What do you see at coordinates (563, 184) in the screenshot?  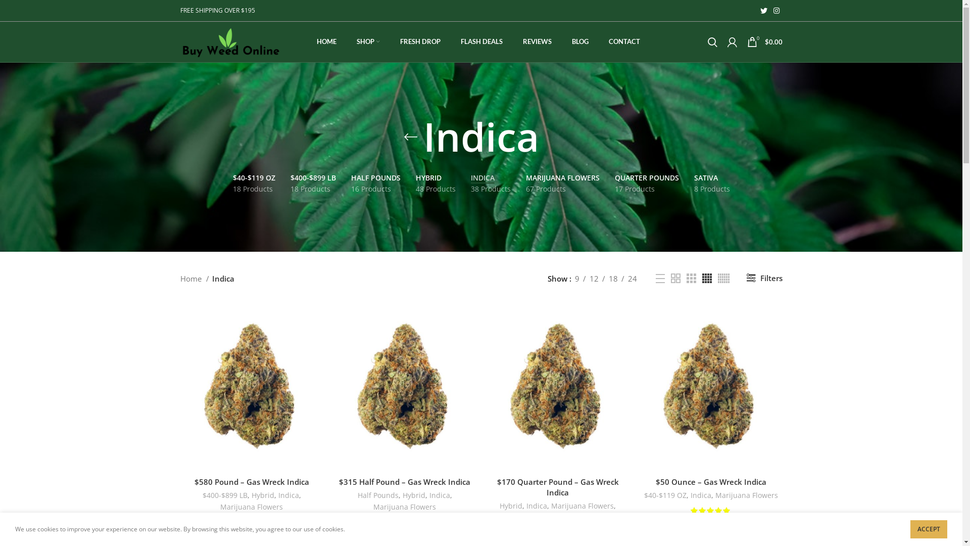 I see `MARIJUANA FLOWERS
67 Products` at bounding box center [563, 184].